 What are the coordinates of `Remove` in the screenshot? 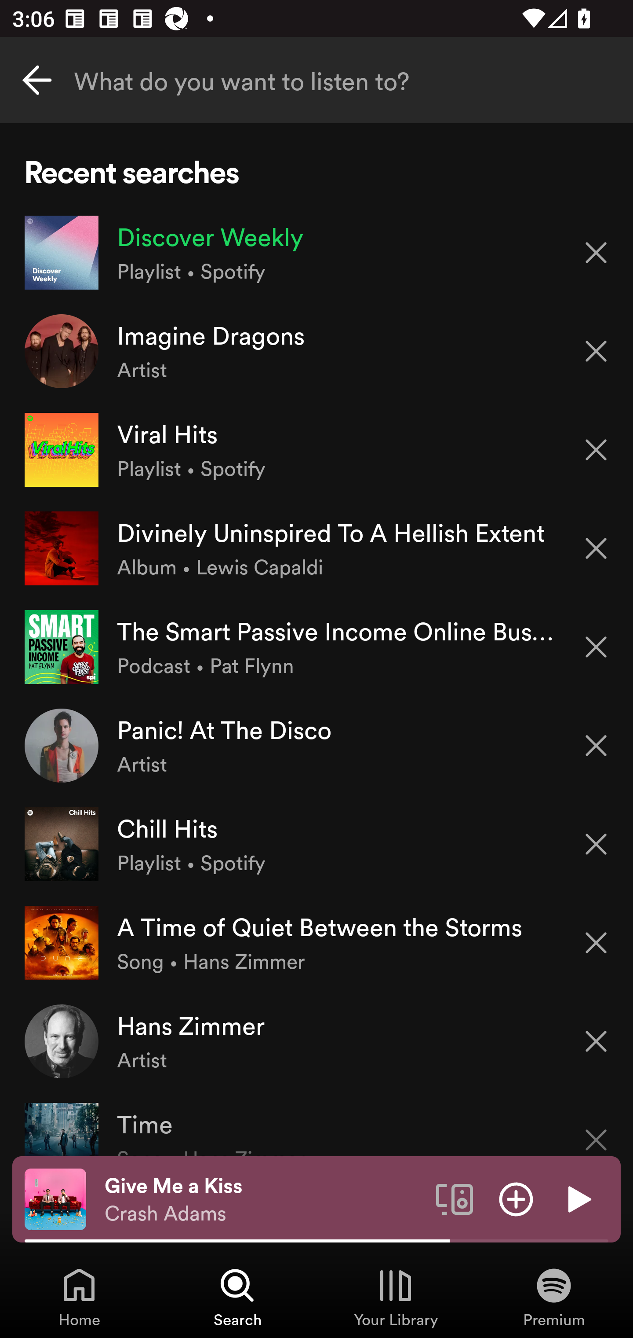 It's located at (596, 844).